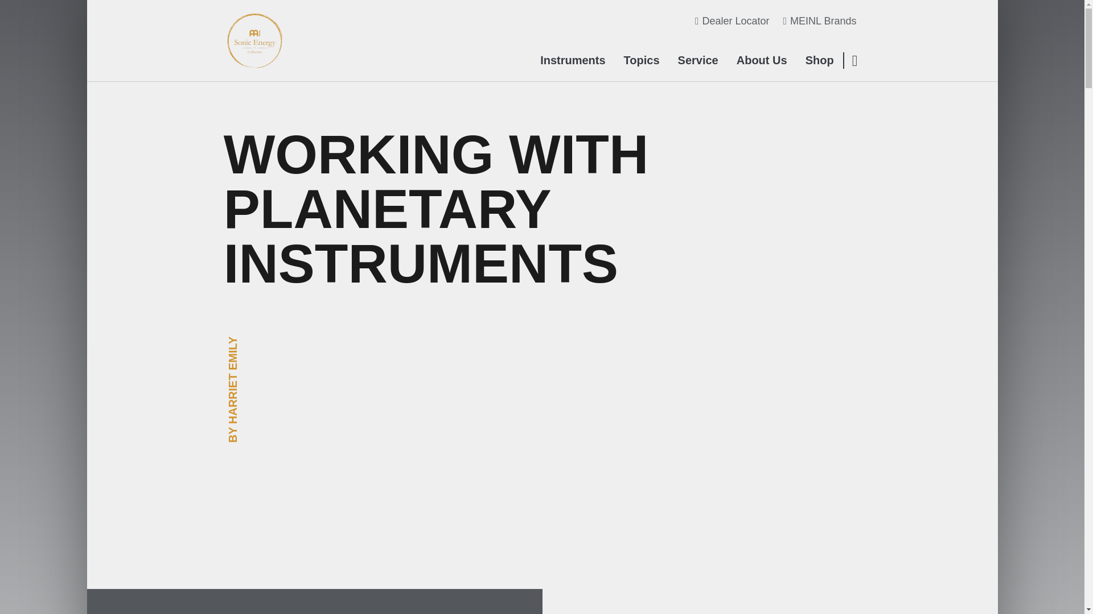  Describe the element at coordinates (762, 60) in the screenshot. I see `About Us` at that location.